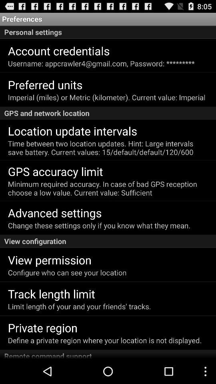  Describe the element at coordinates (105, 340) in the screenshot. I see `press item above remote command support item` at that location.